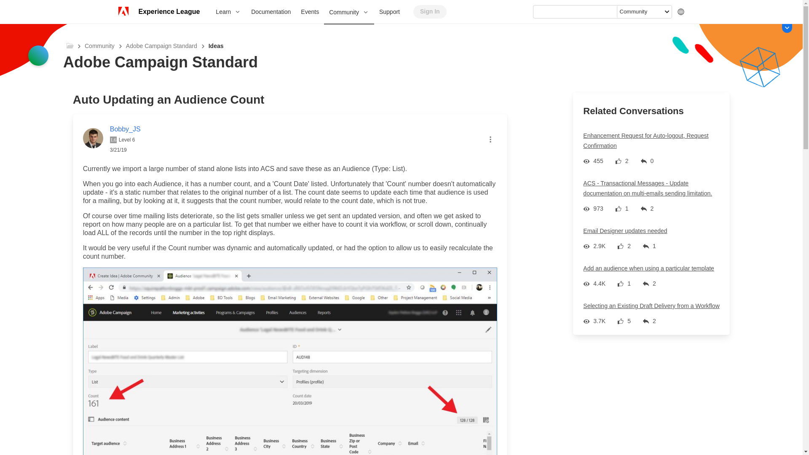  Describe the element at coordinates (228, 12) in the screenshot. I see `Learn` at that location.